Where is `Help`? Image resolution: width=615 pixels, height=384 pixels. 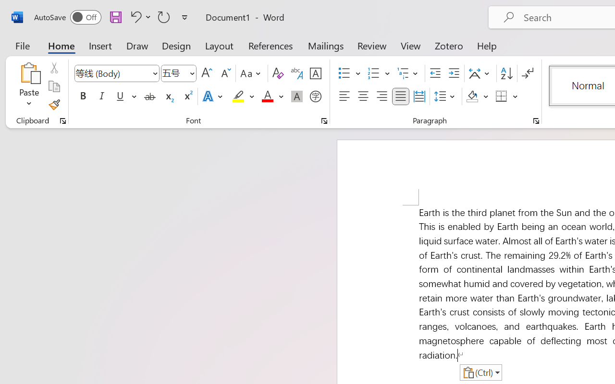
Help is located at coordinates (487, 45).